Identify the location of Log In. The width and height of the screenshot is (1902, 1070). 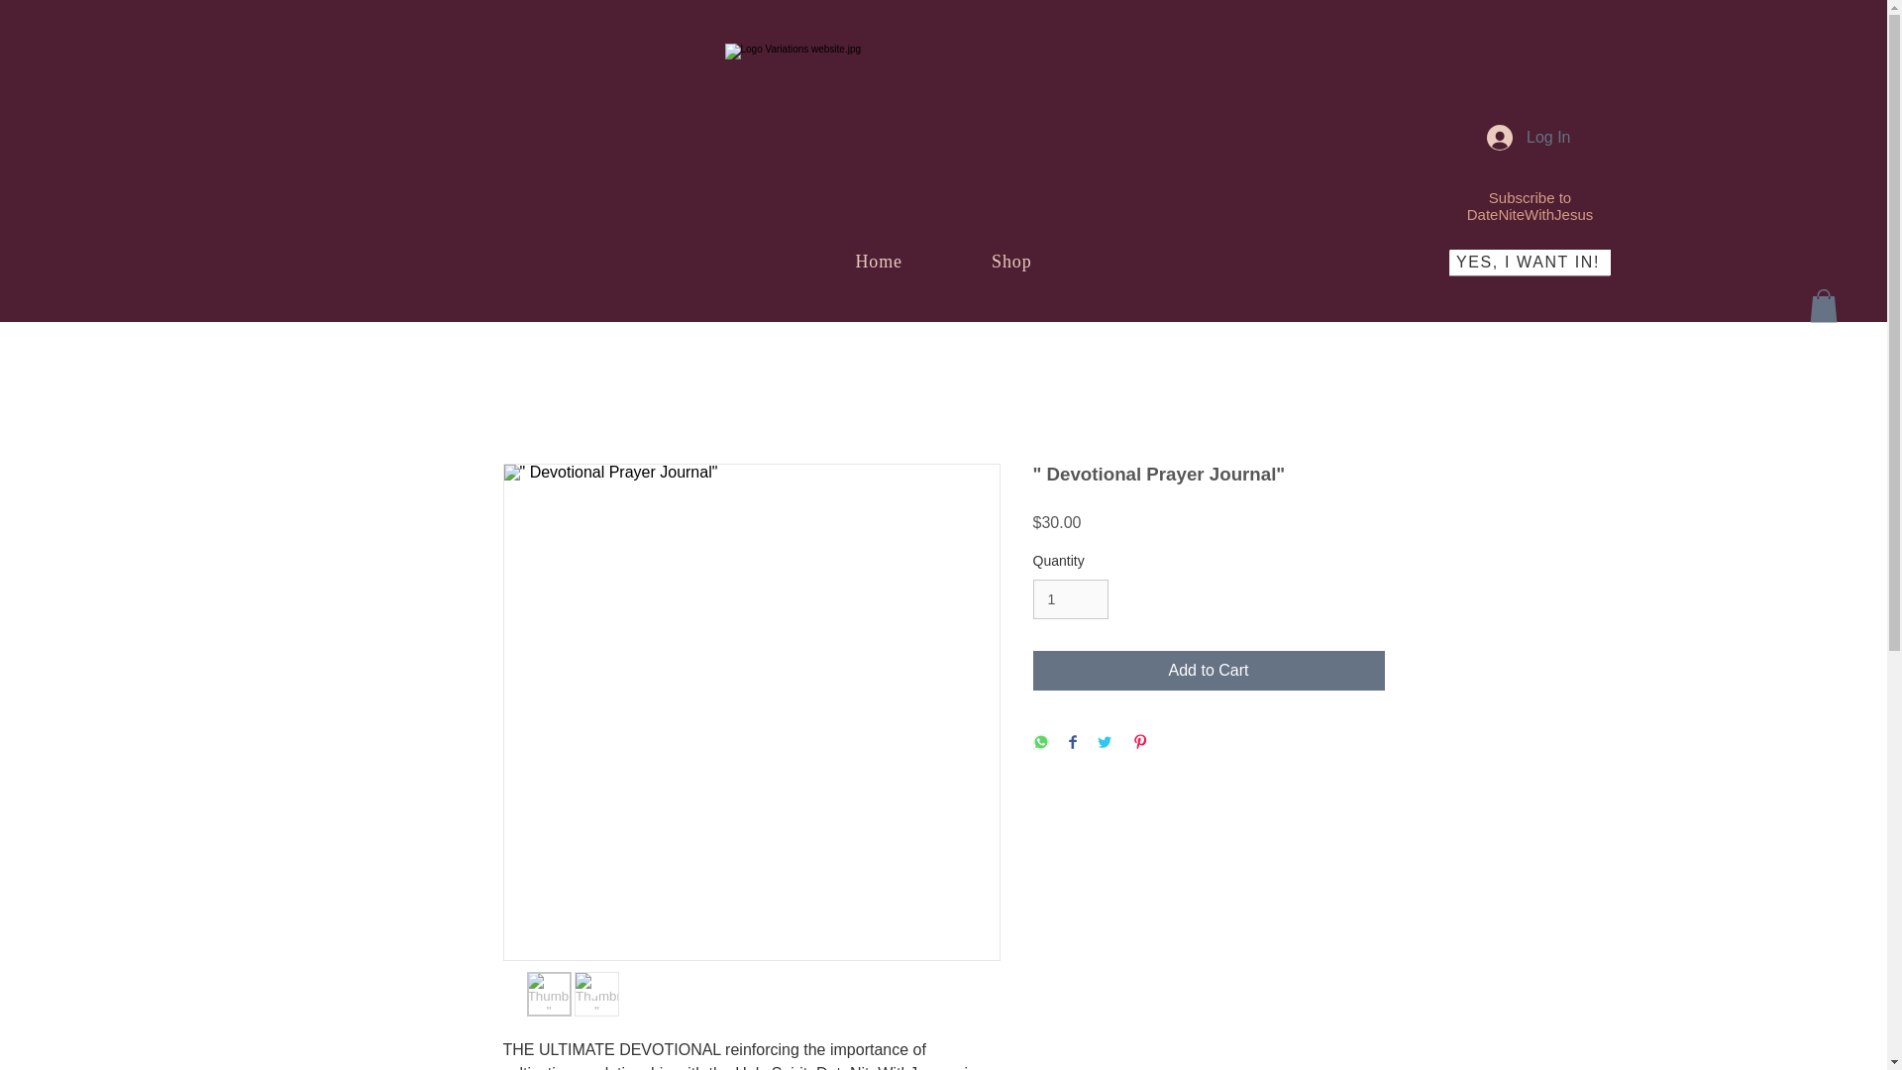
(1528, 137).